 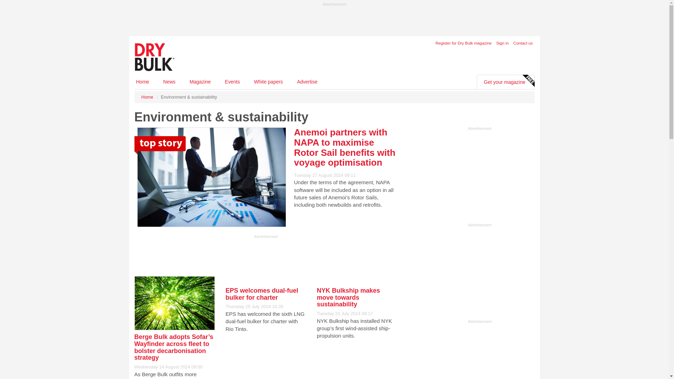 I want to click on Sign in, so click(x=502, y=43).